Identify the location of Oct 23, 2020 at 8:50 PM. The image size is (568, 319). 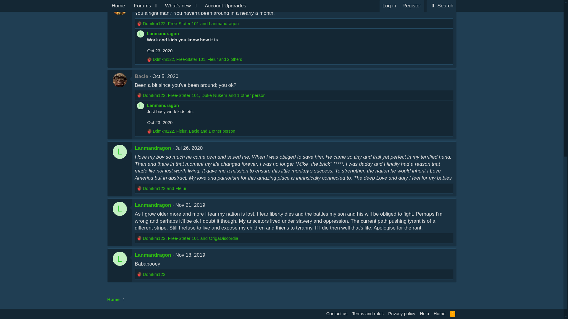
(160, 51).